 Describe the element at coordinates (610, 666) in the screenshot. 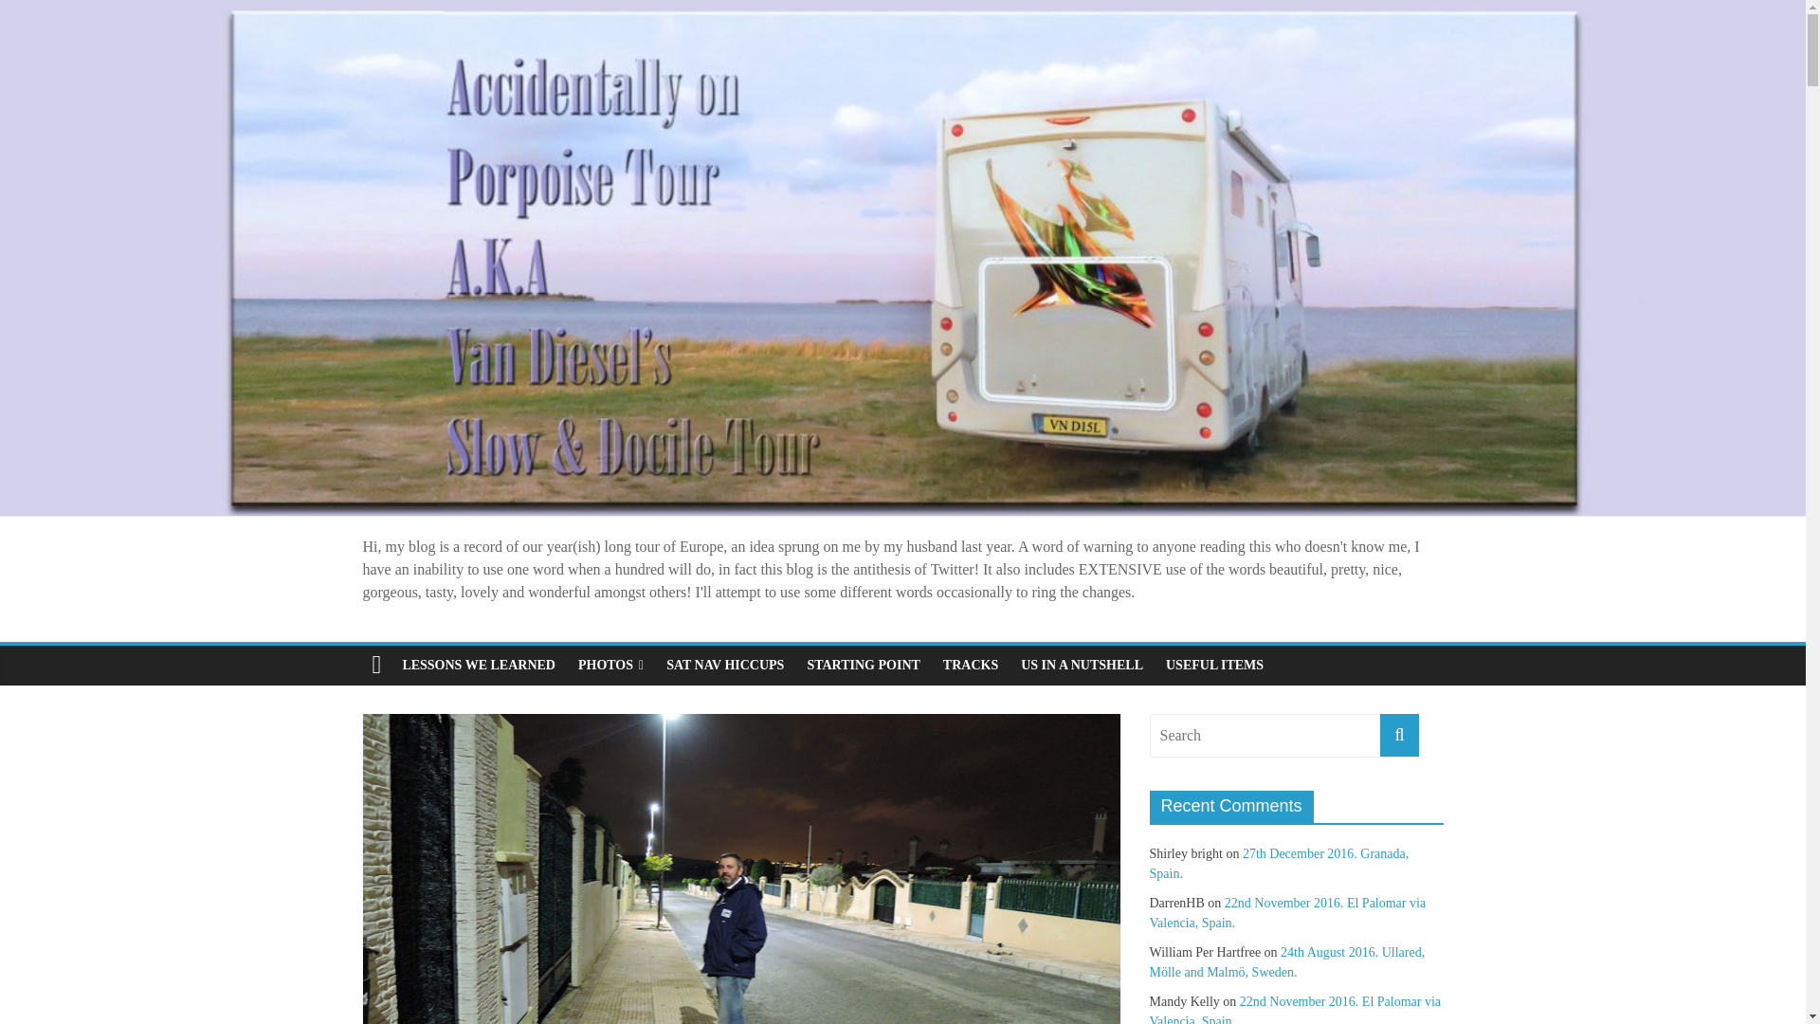

I see `PHOTOS` at that location.